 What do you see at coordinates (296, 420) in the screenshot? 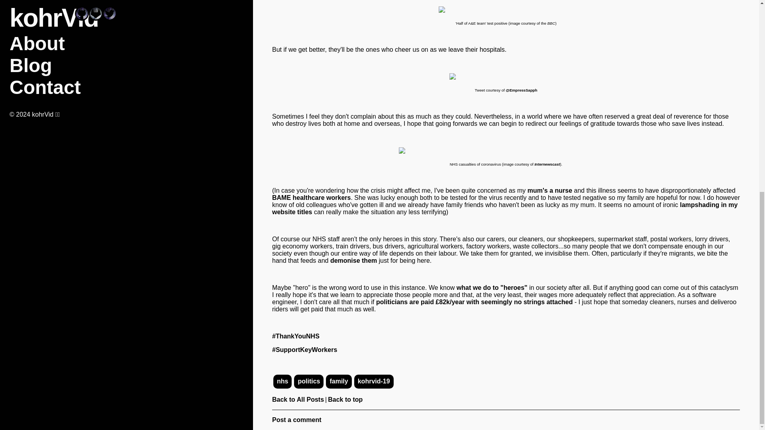
I see `Post a comment` at bounding box center [296, 420].